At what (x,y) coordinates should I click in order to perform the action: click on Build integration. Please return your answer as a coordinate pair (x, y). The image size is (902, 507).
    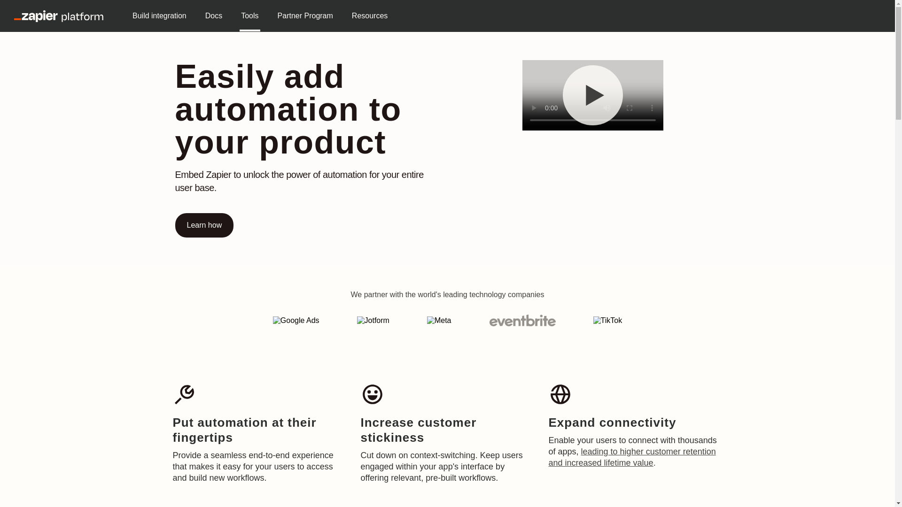
    Looking at the image, I should click on (159, 16).